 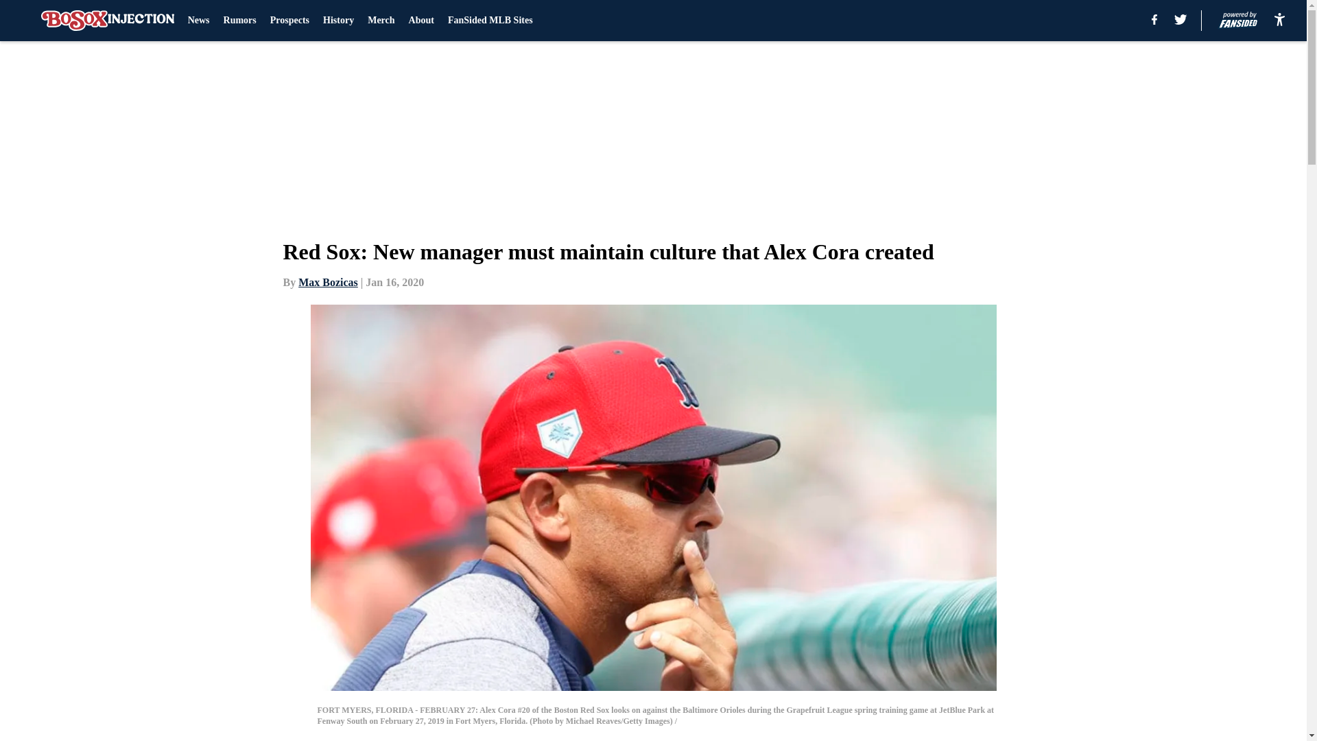 What do you see at coordinates (328, 282) in the screenshot?
I see `Max Bozicas` at bounding box center [328, 282].